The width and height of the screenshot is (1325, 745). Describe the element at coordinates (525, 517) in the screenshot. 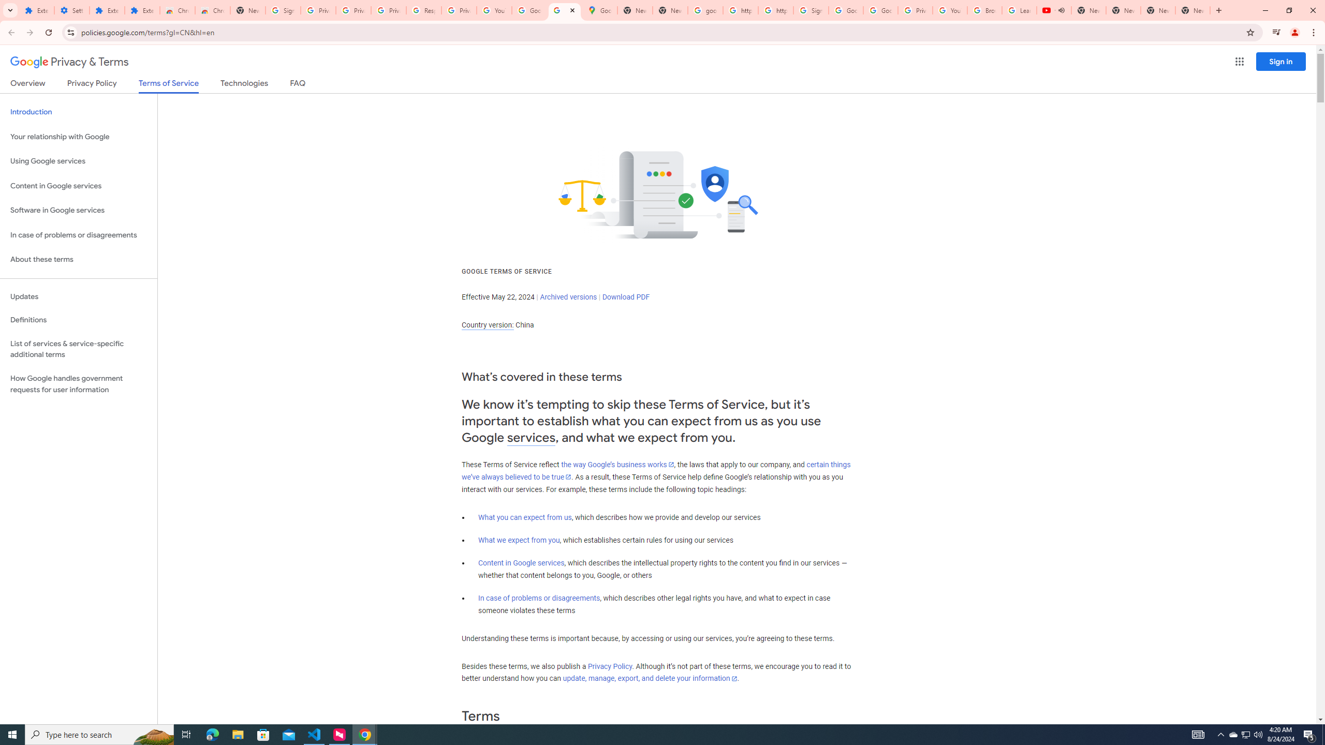

I see `What you can expect from us` at that location.